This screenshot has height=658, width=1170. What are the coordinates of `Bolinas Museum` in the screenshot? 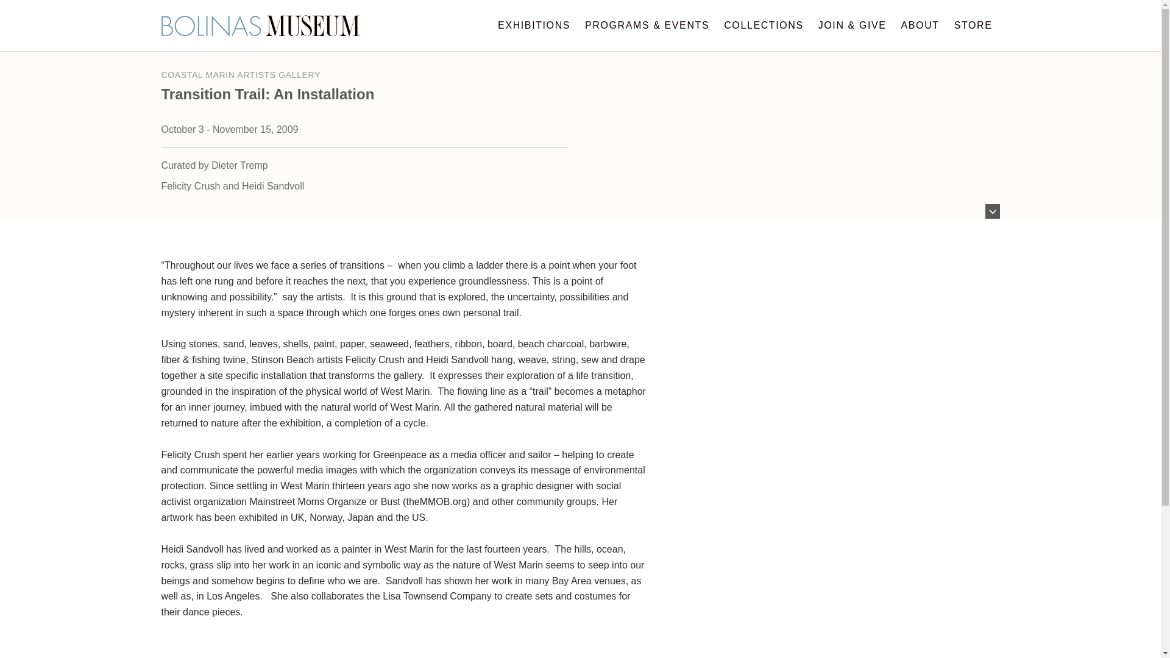 It's located at (260, 26).